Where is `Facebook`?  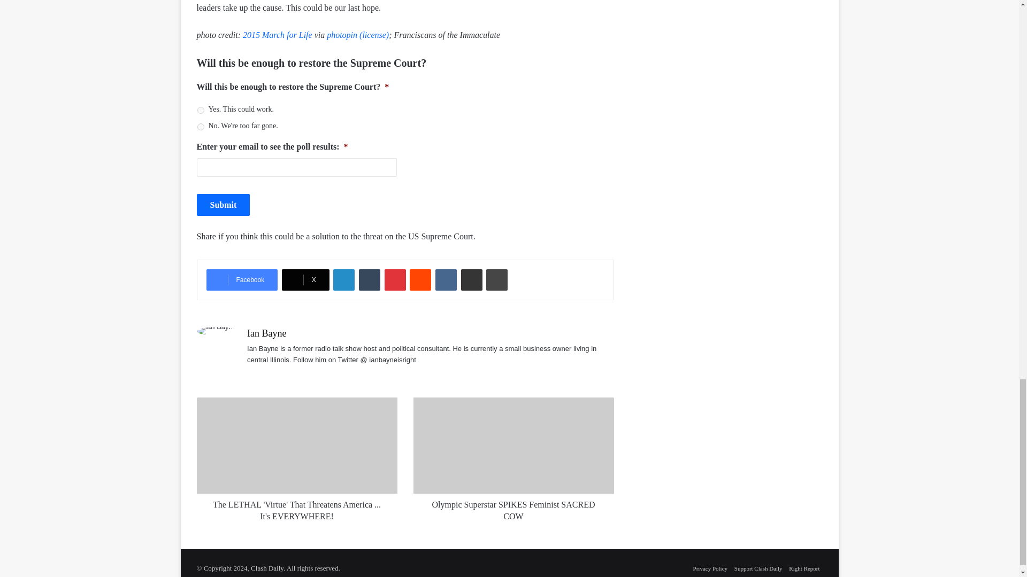 Facebook is located at coordinates (242, 280).